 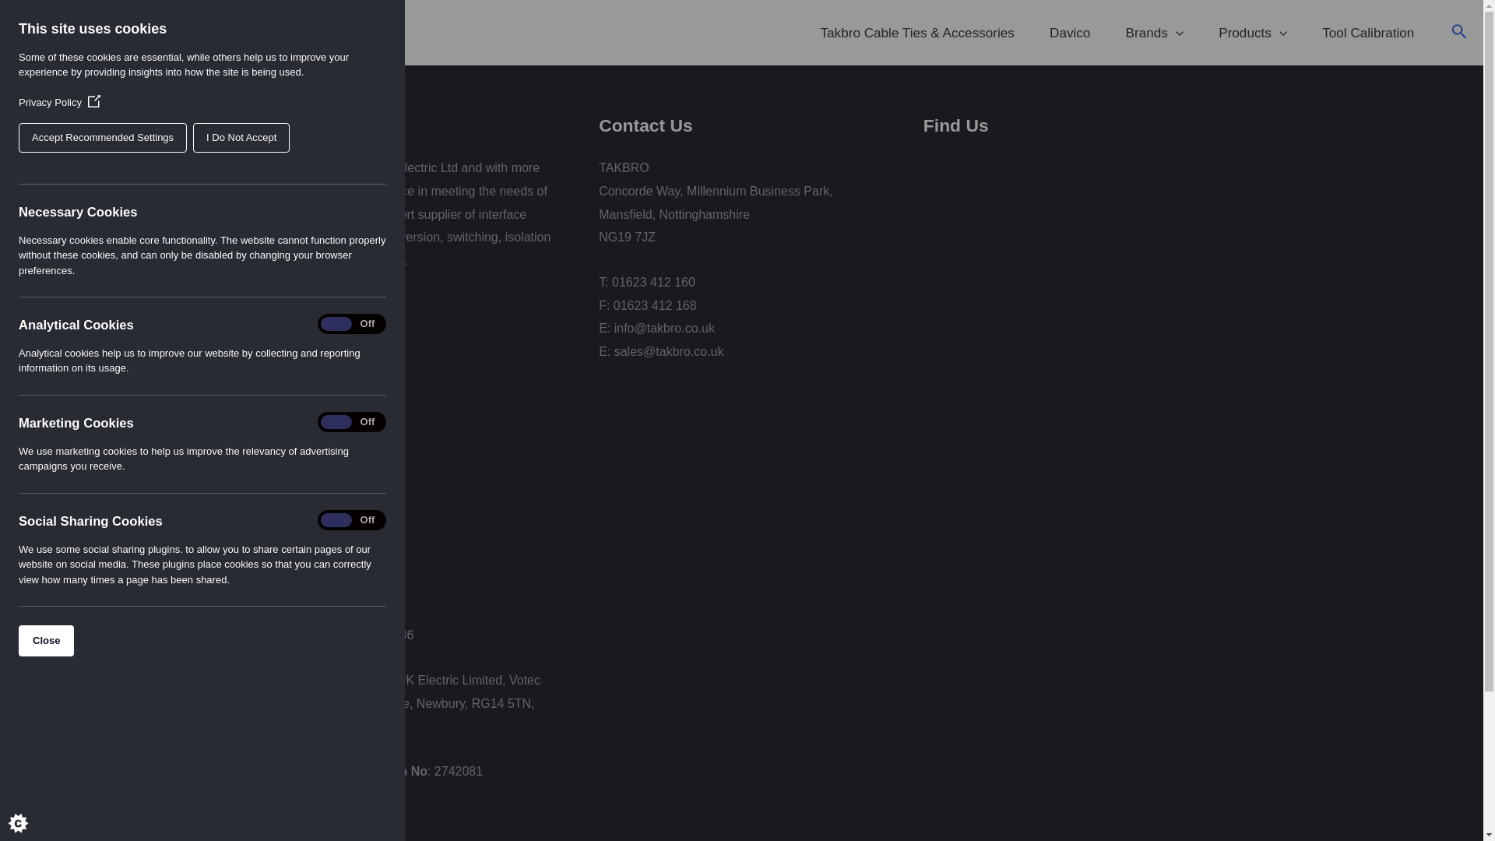 What do you see at coordinates (1257, 33) in the screenshot?
I see `Products` at bounding box center [1257, 33].